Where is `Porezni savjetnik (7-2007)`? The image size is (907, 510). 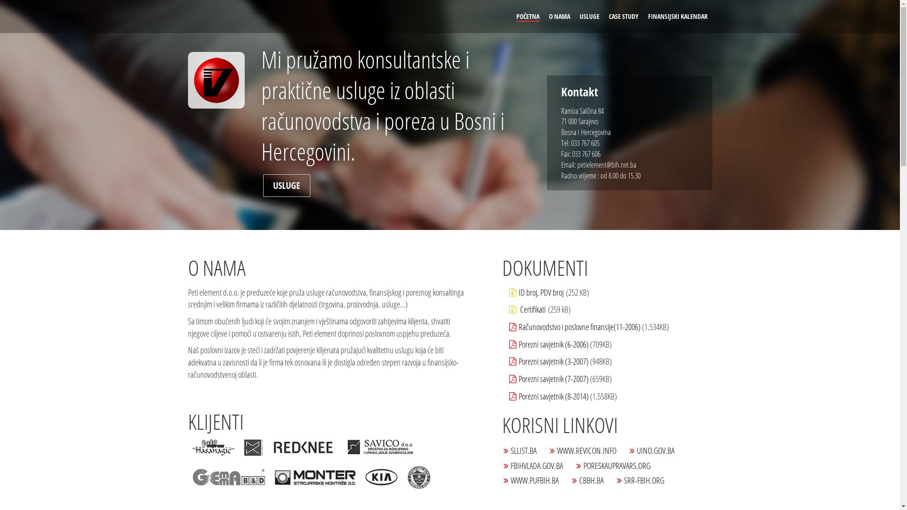
Porezni savjetnik (7-2007) is located at coordinates (554, 379).